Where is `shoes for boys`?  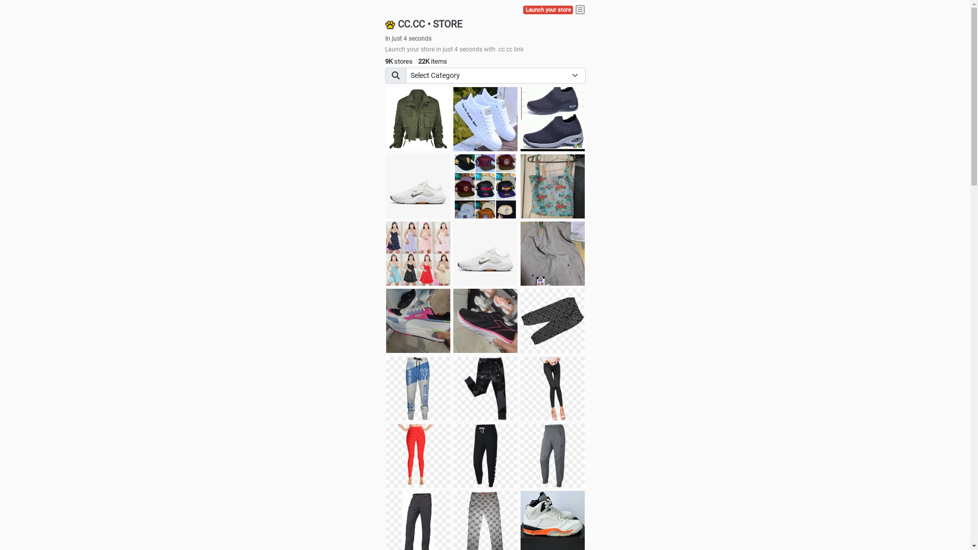 shoes for boys is located at coordinates (553, 119).